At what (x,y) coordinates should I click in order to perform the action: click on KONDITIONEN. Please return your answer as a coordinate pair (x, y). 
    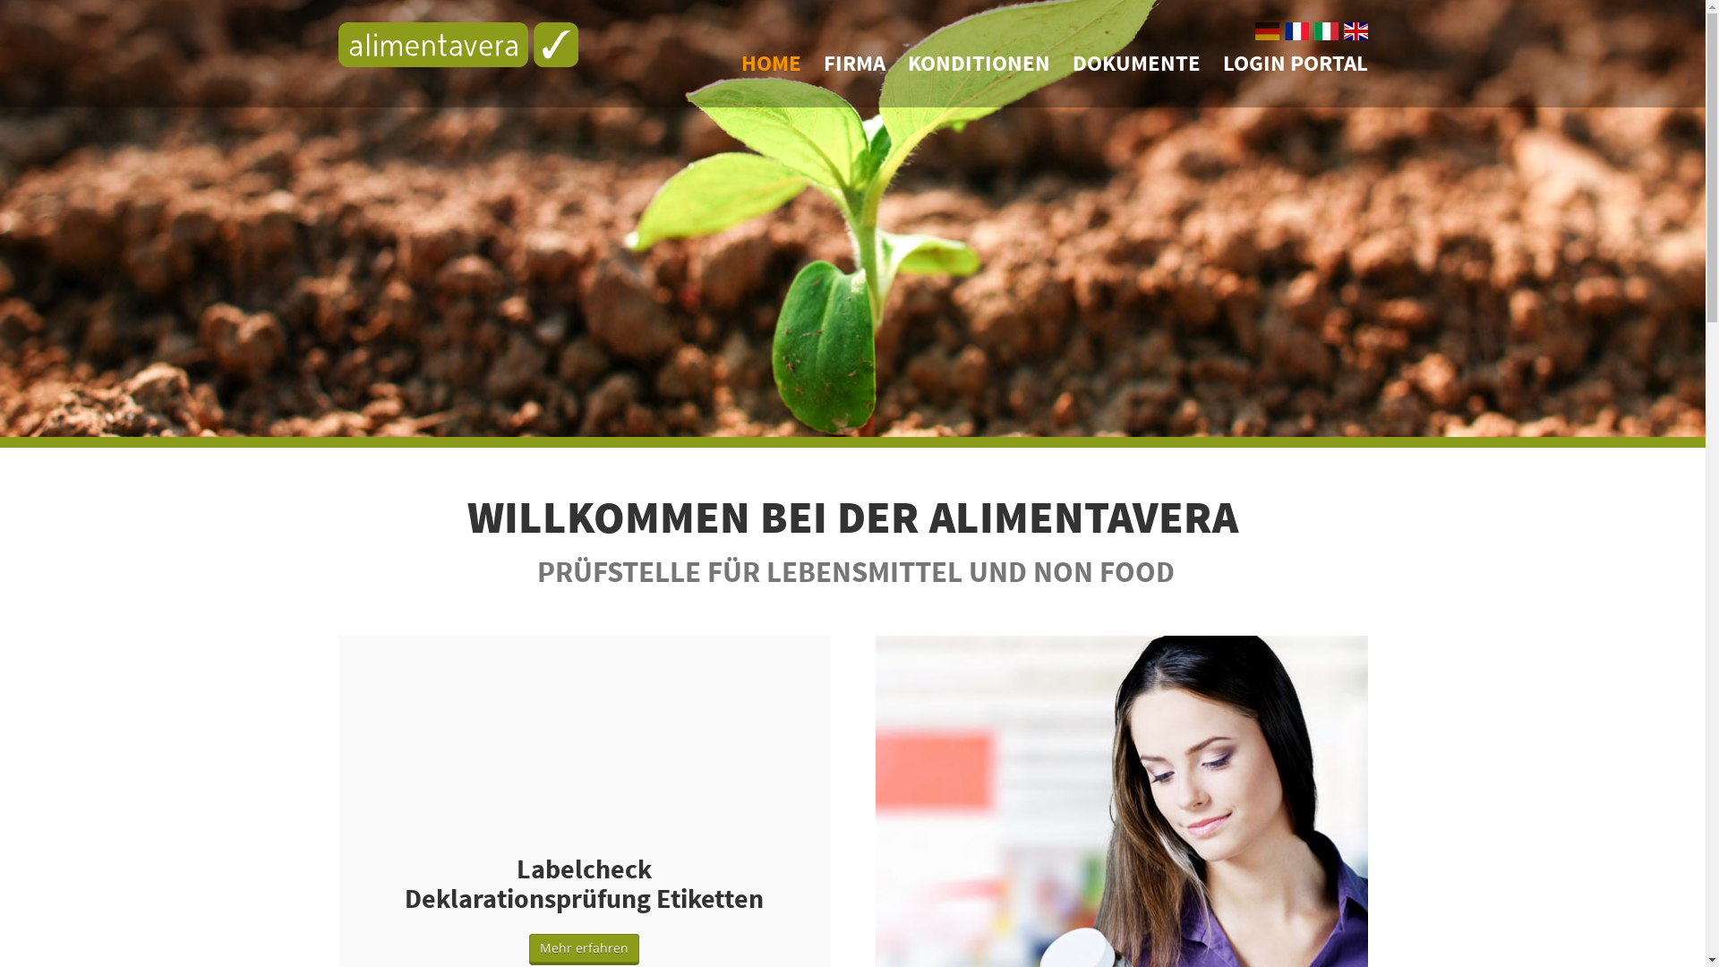
    Looking at the image, I should click on (979, 63).